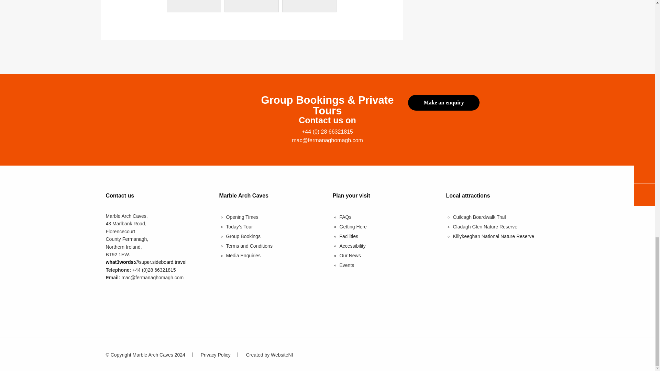  Describe the element at coordinates (443, 102) in the screenshot. I see `Make a booking` at that location.